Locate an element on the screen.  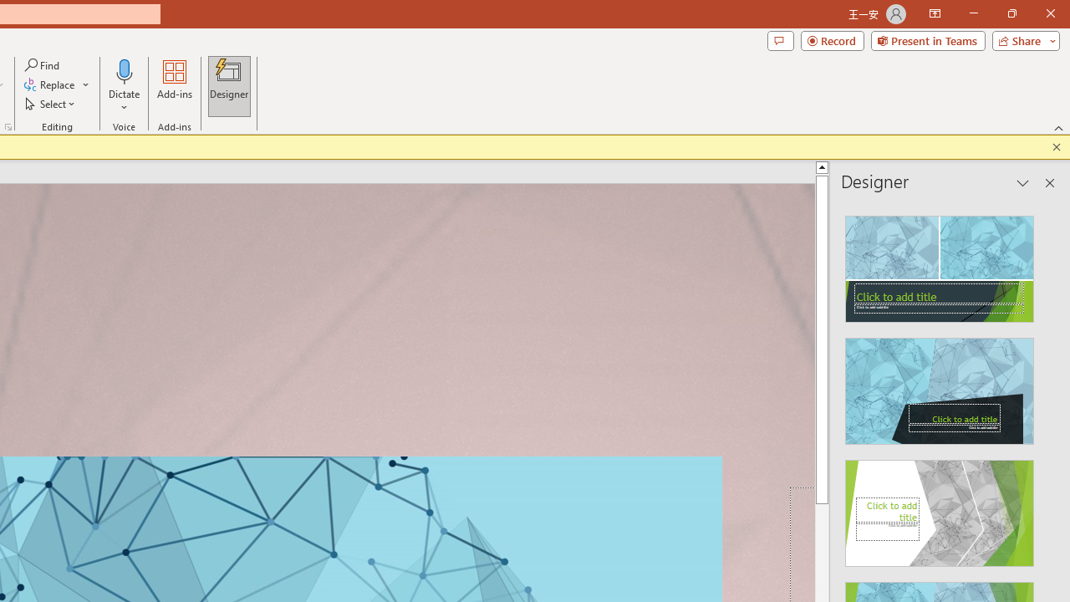
Close this message is located at coordinates (1057, 147).